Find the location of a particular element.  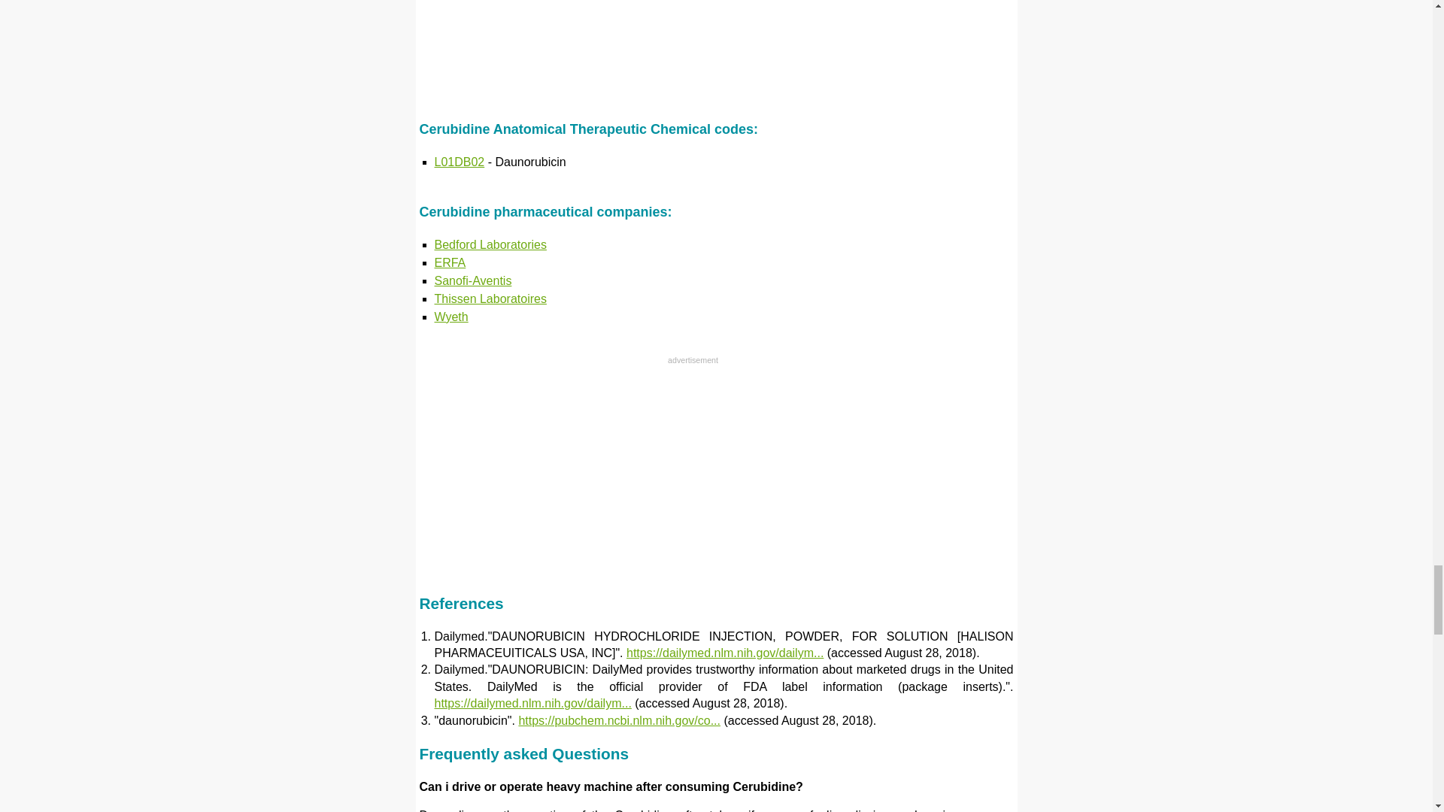

ERFA is located at coordinates (450, 262).